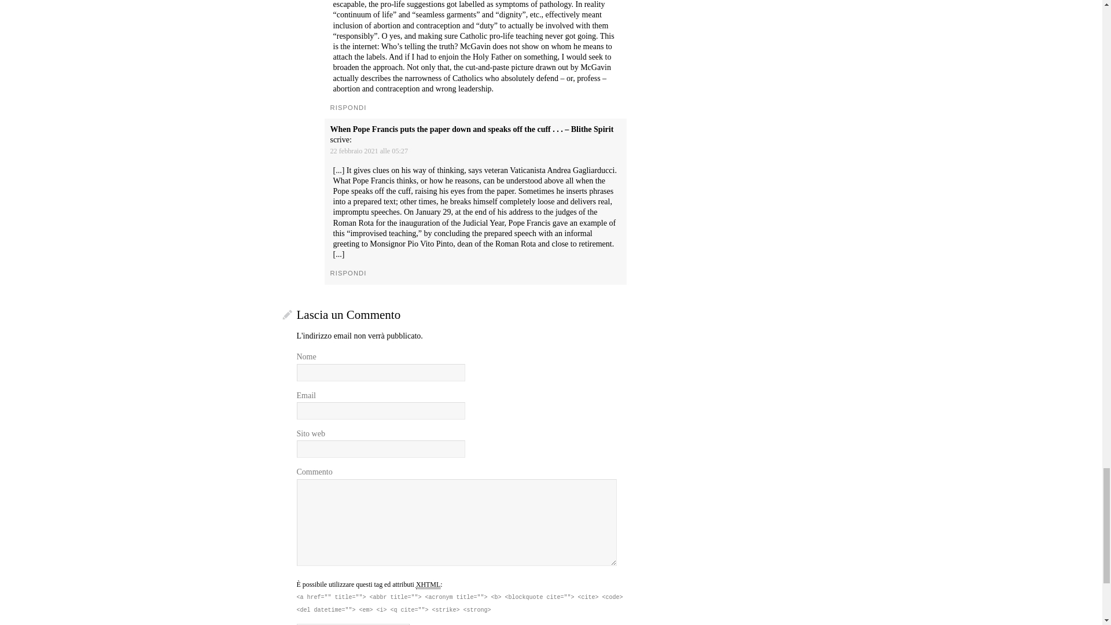  Describe the element at coordinates (428, 584) in the screenshot. I see `eXtensible HyperText Markup Language` at that location.